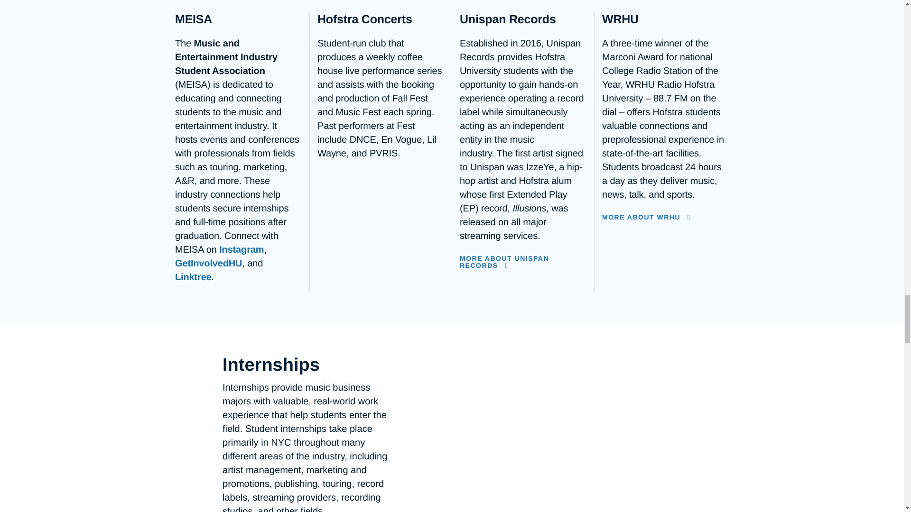 Image resolution: width=911 pixels, height=512 pixels. I want to click on MORE ABOUT WRHU, so click(665, 217).